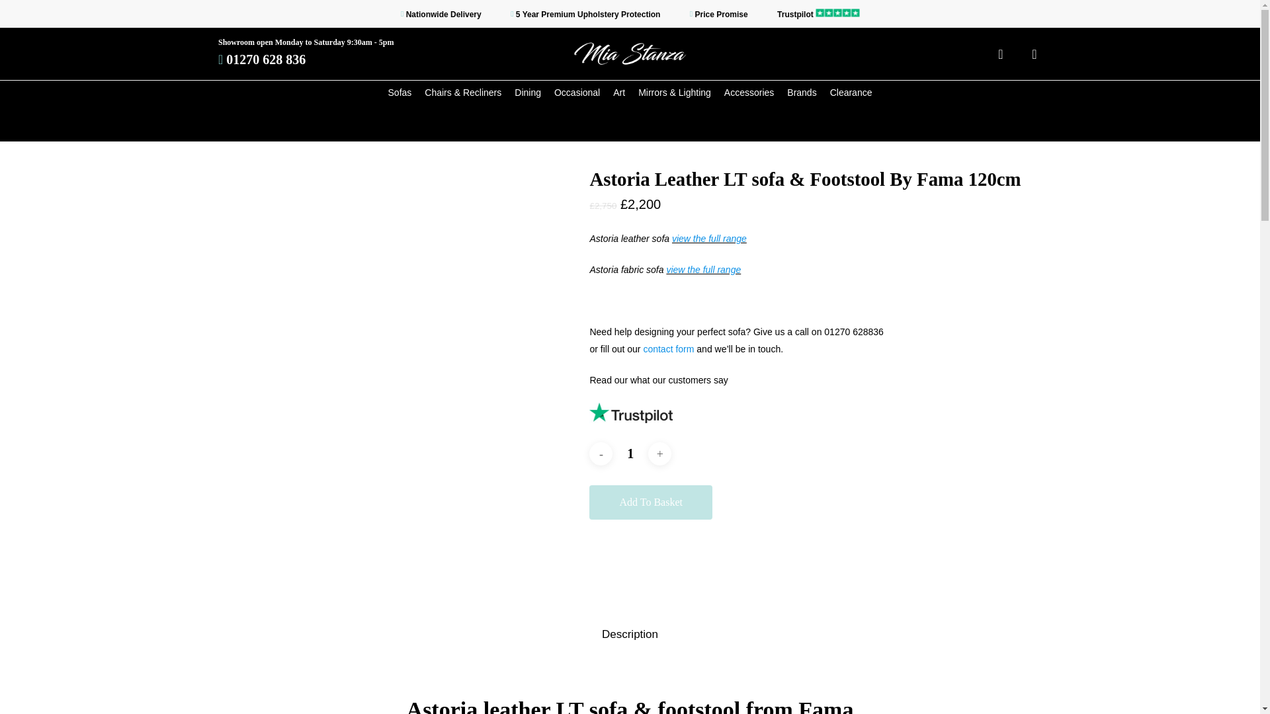  Describe the element at coordinates (818, 14) in the screenshot. I see `Trustpilot` at that location.